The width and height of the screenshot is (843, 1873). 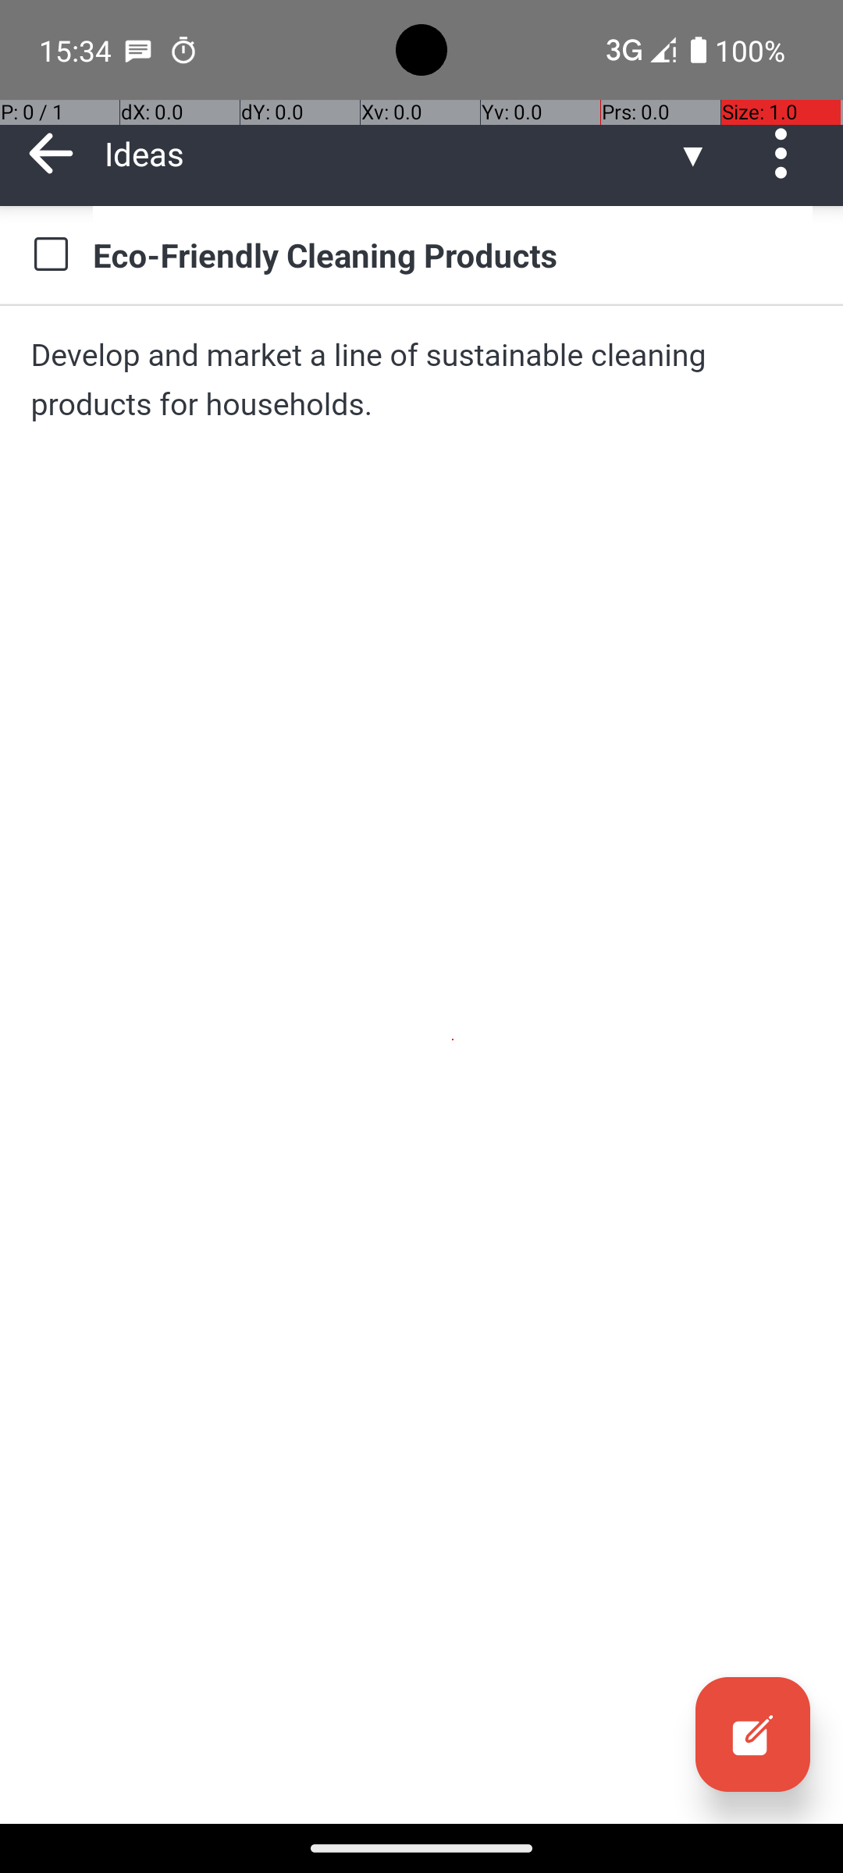 What do you see at coordinates (52, 153) in the screenshot?
I see `` at bounding box center [52, 153].